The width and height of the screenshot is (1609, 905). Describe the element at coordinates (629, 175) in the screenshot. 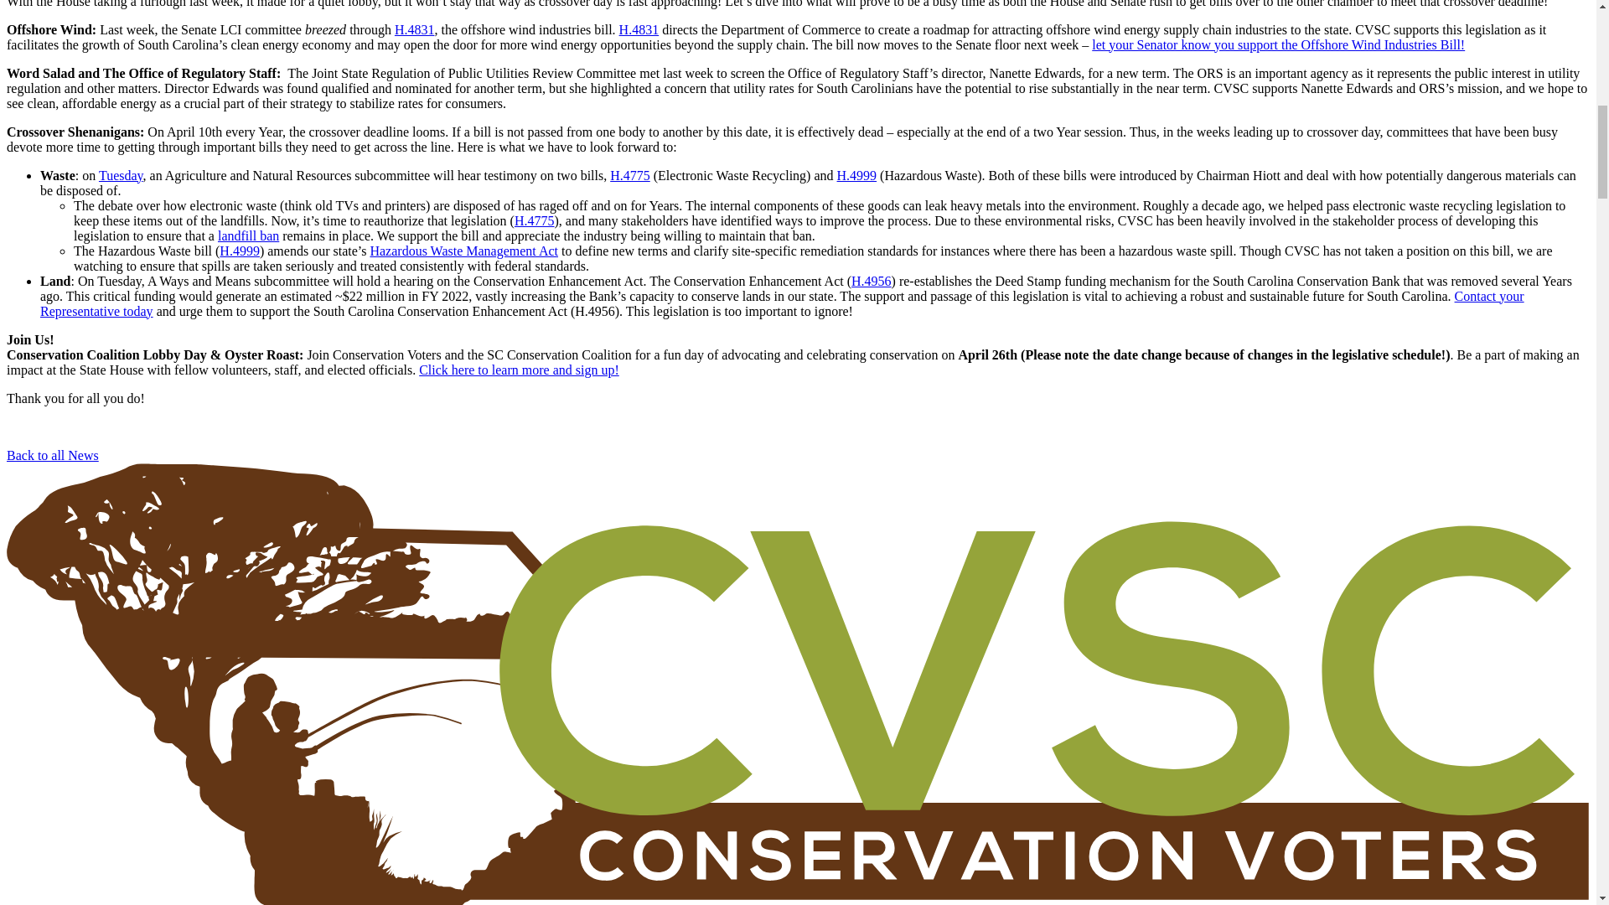

I see `H.4775` at that location.